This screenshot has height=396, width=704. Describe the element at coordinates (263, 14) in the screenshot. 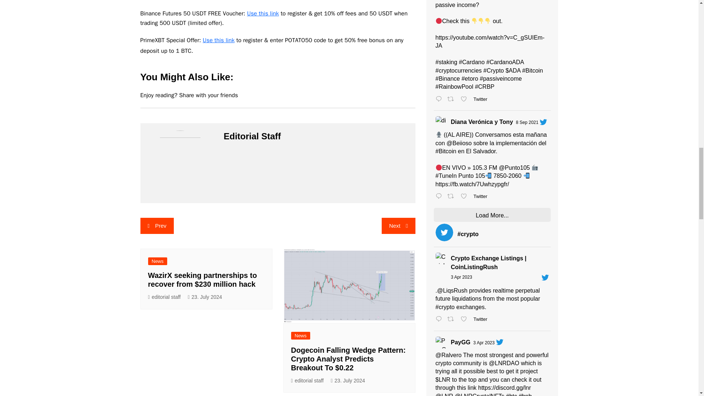

I see `Use this link` at that location.